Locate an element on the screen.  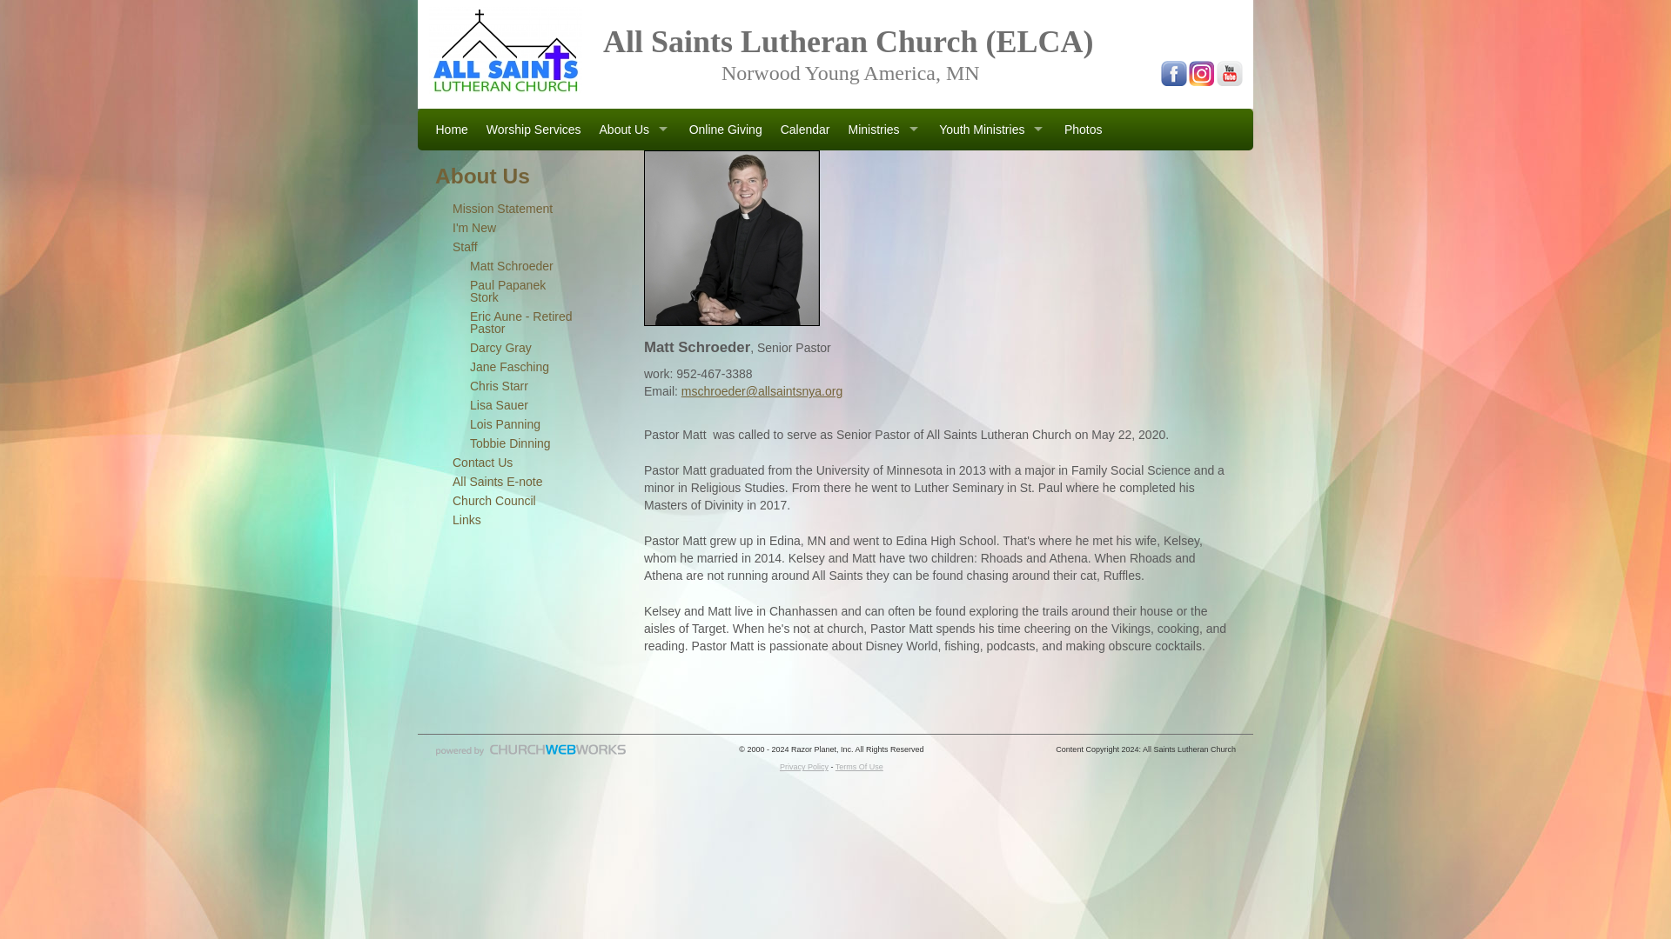
Calendar is located at coordinates (804, 130).